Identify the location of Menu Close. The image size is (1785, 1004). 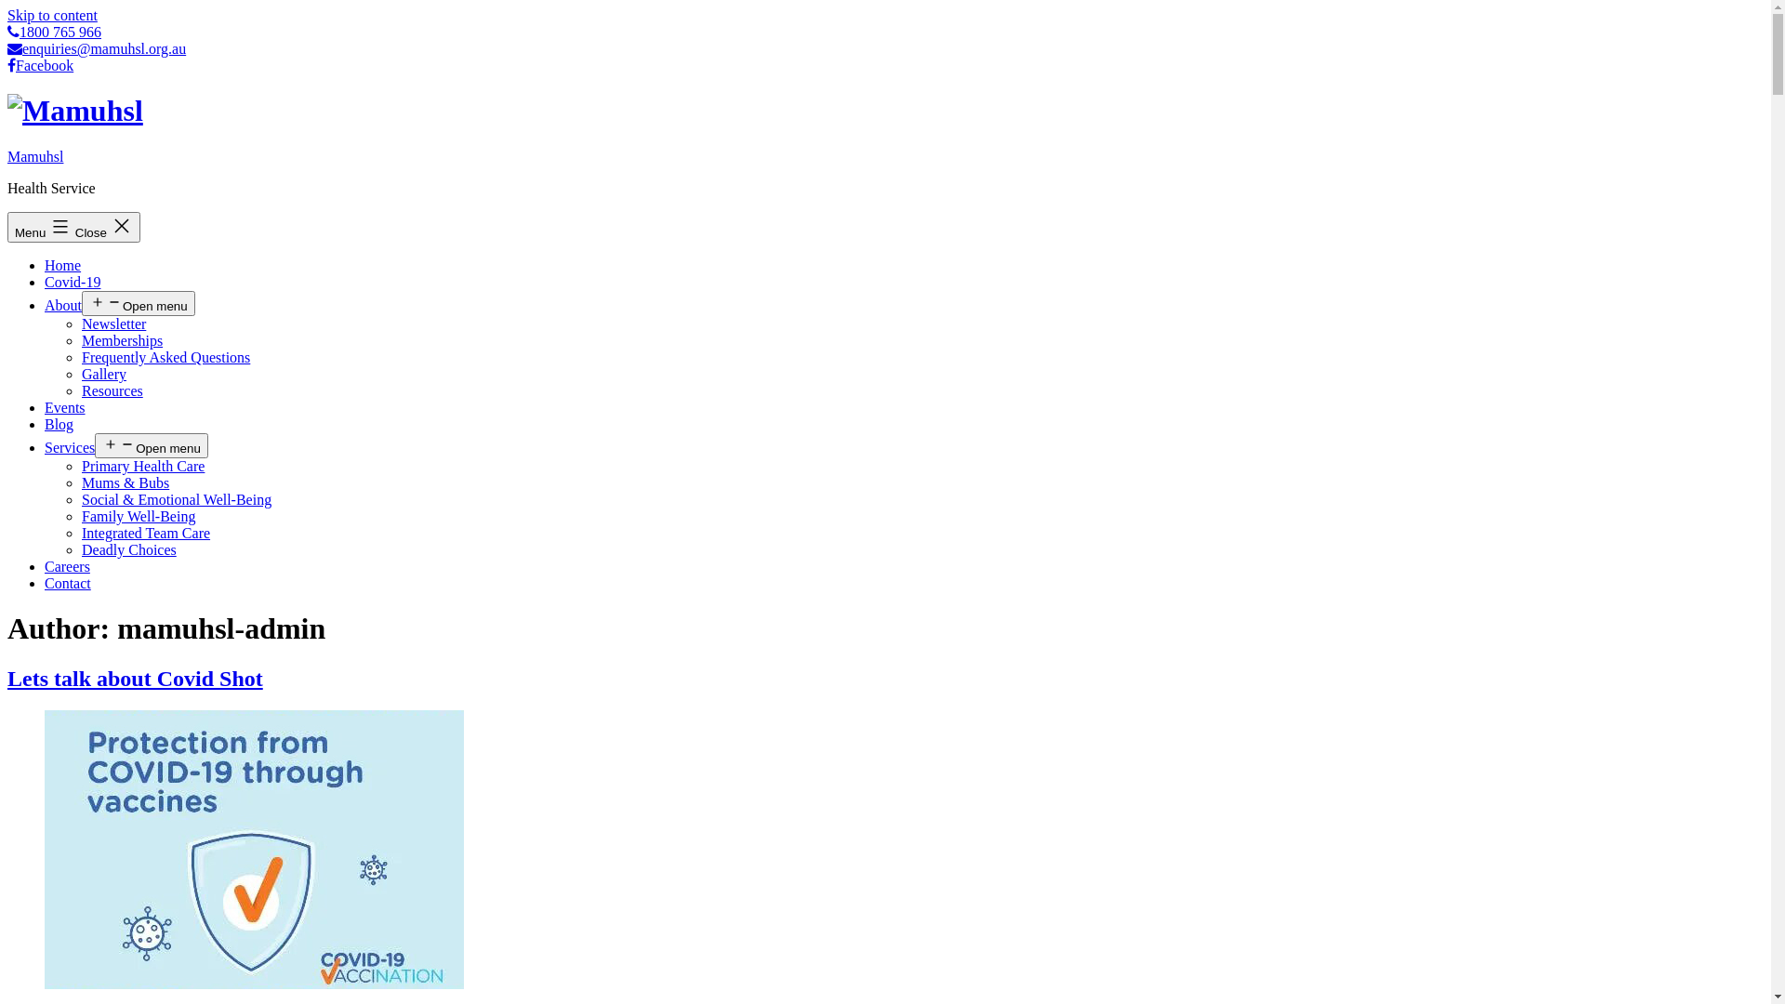
(74, 227).